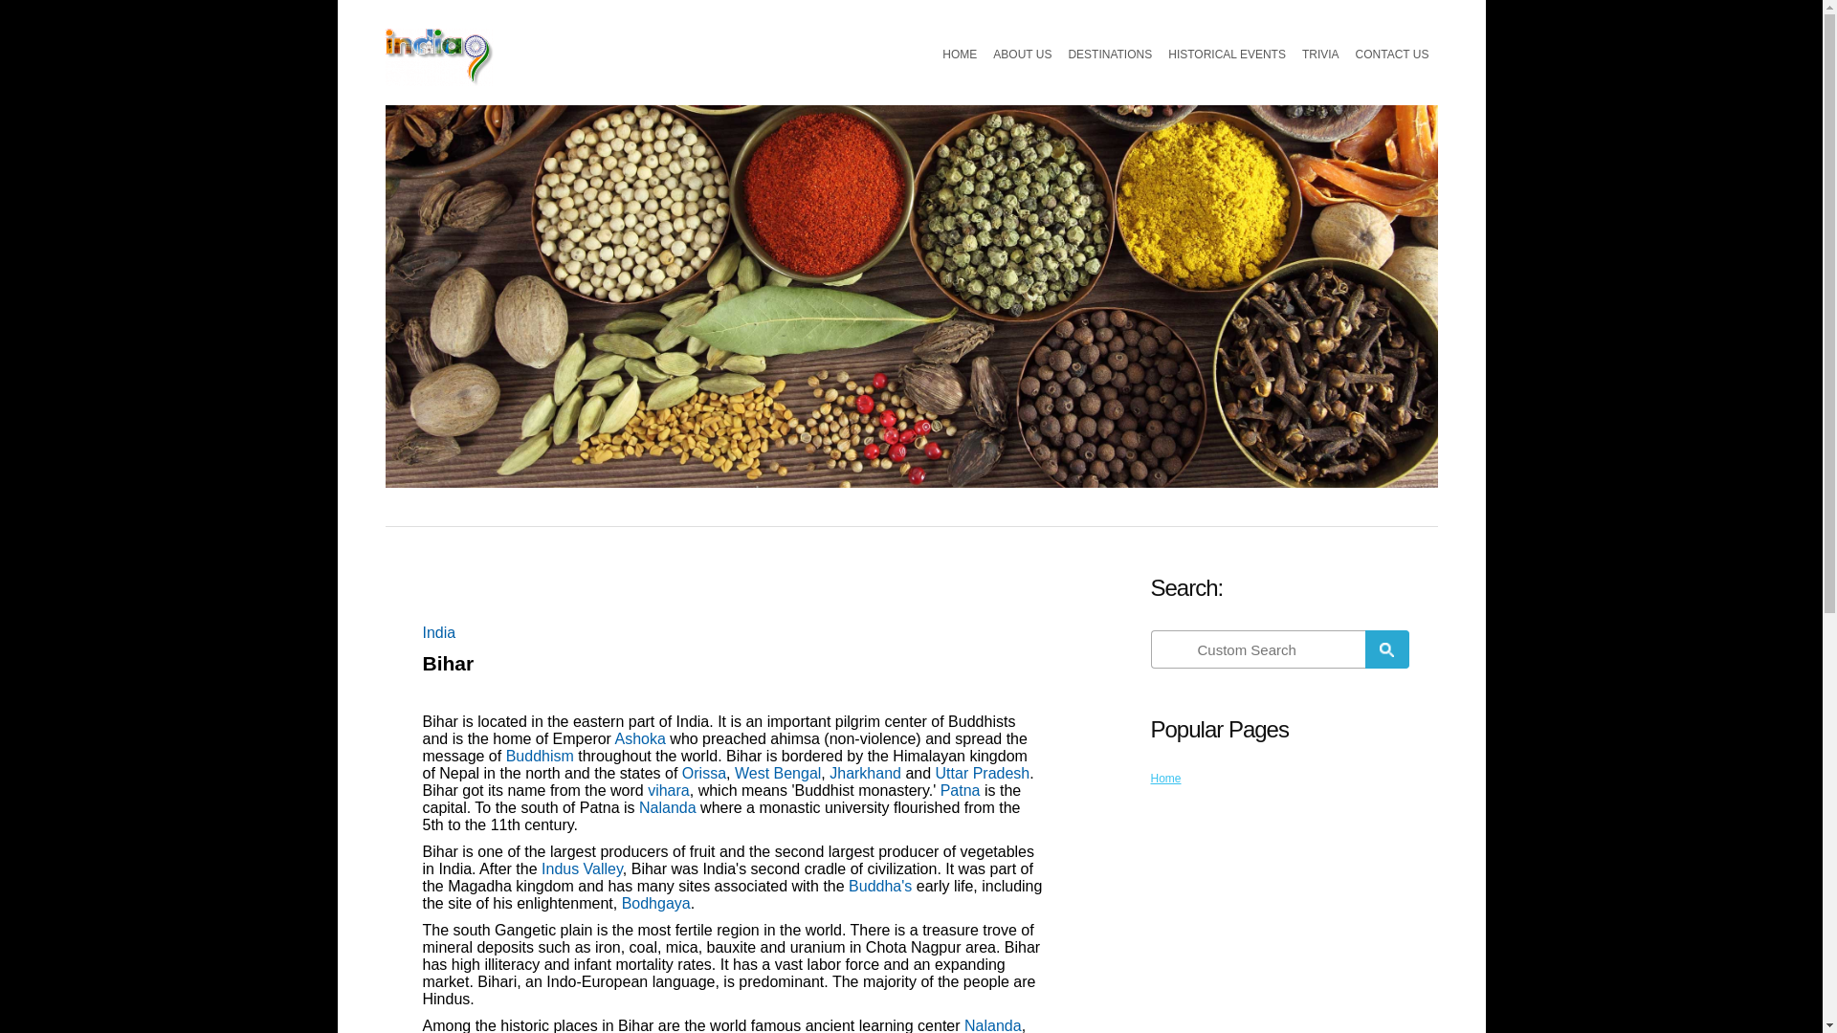 Image resolution: width=1837 pixels, height=1033 pixels. I want to click on India, so click(438, 632).